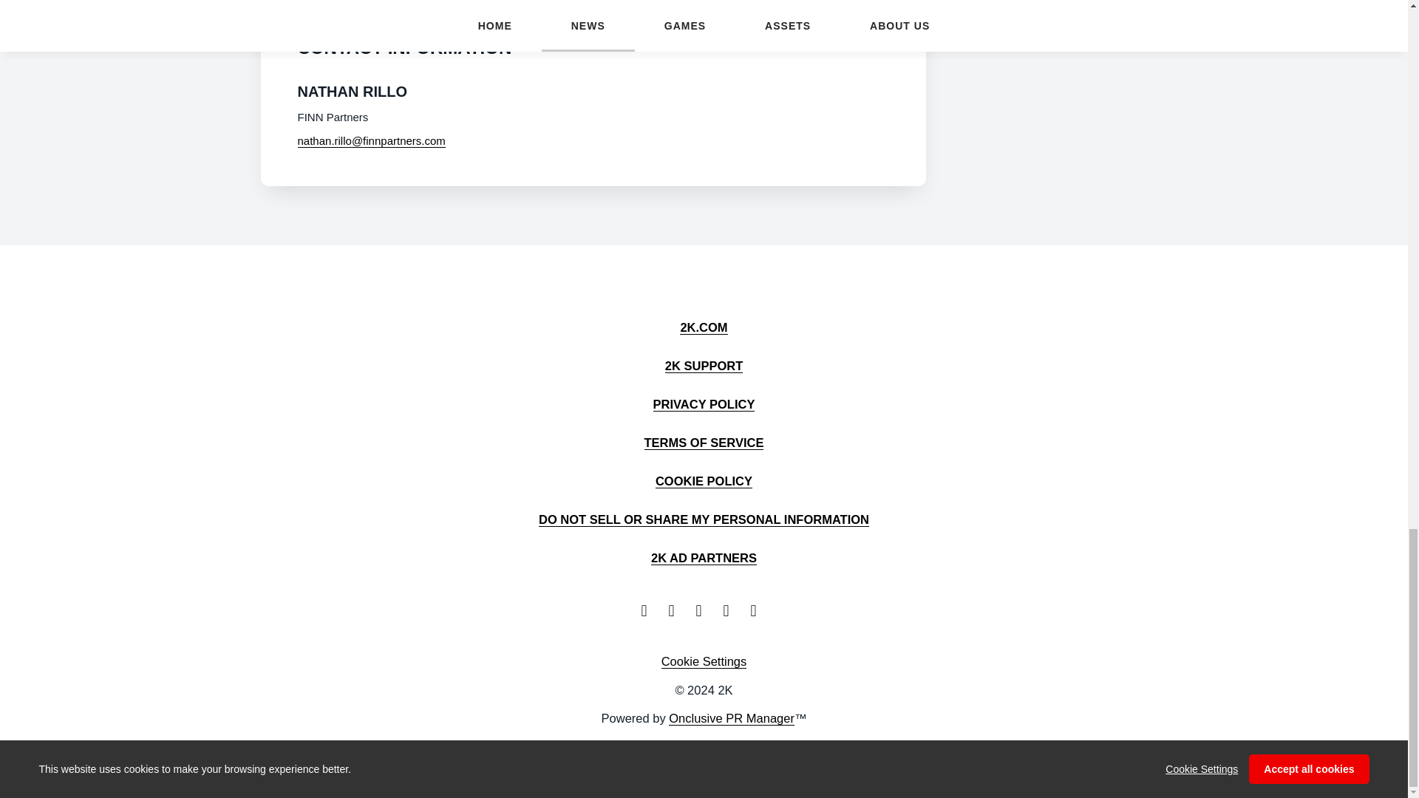 The image size is (1419, 798). What do you see at coordinates (758, 610) in the screenshot?
I see `Instagram` at bounding box center [758, 610].